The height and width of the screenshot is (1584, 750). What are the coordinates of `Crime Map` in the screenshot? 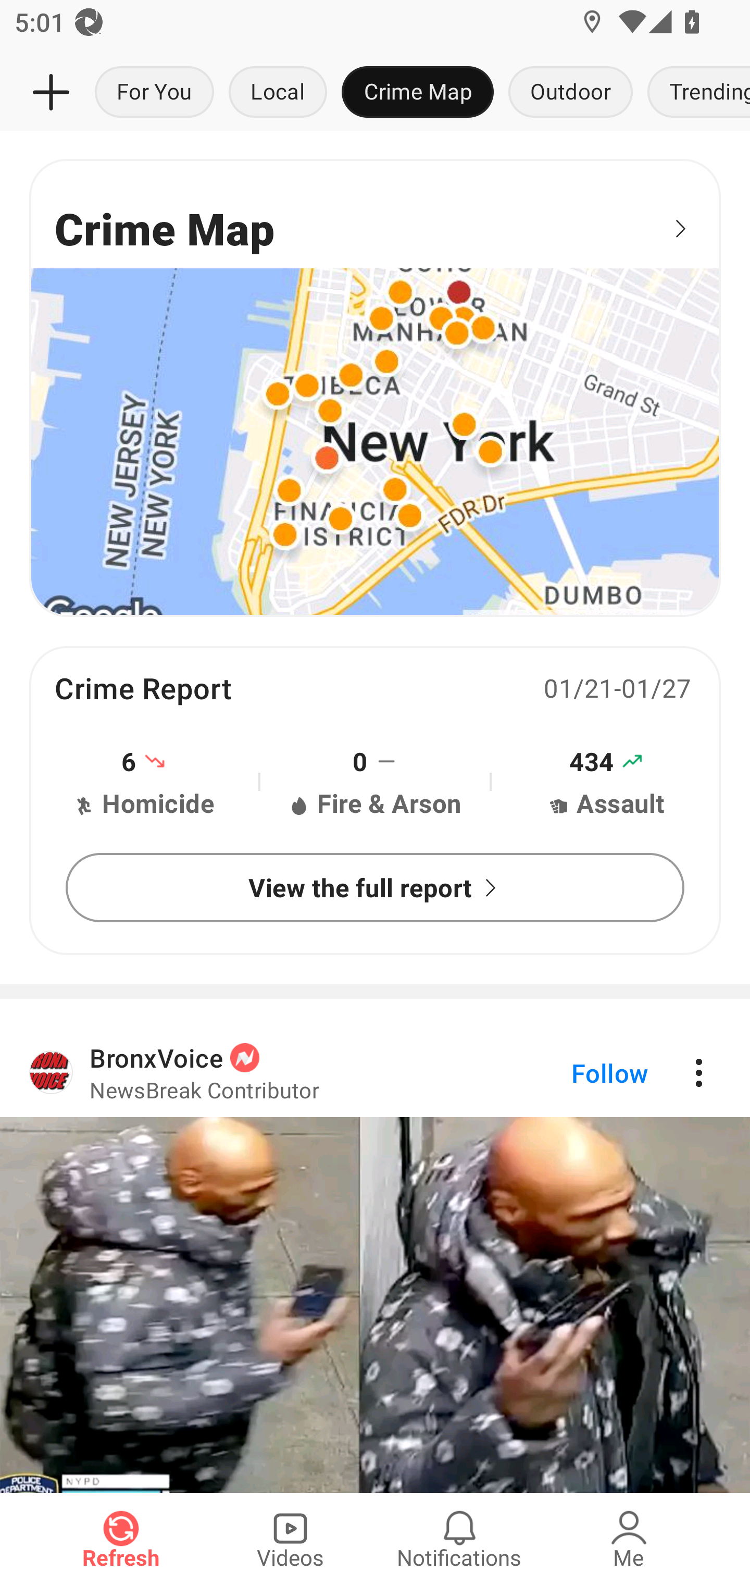 It's located at (375, 387).